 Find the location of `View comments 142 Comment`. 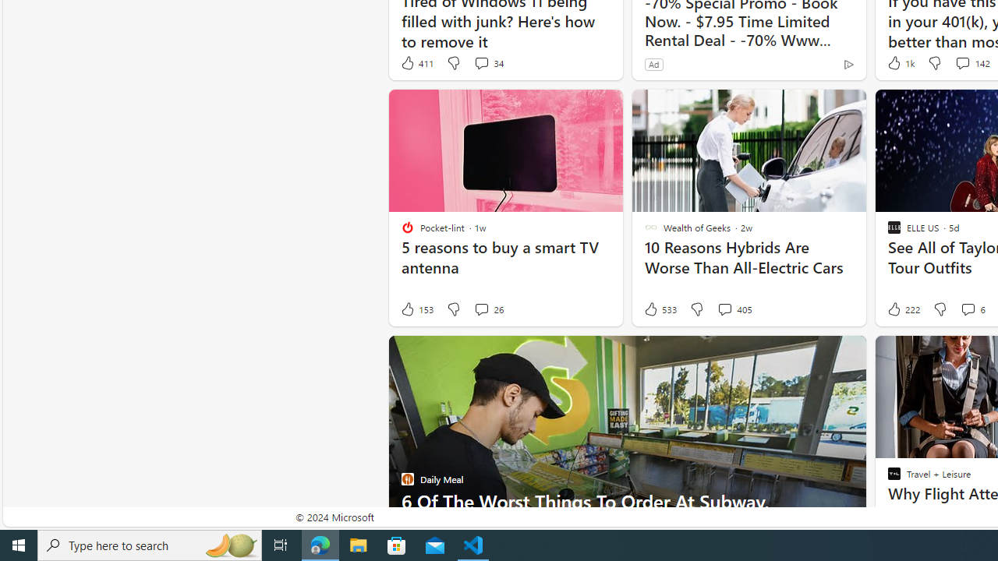

View comments 142 Comment is located at coordinates (971, 62).